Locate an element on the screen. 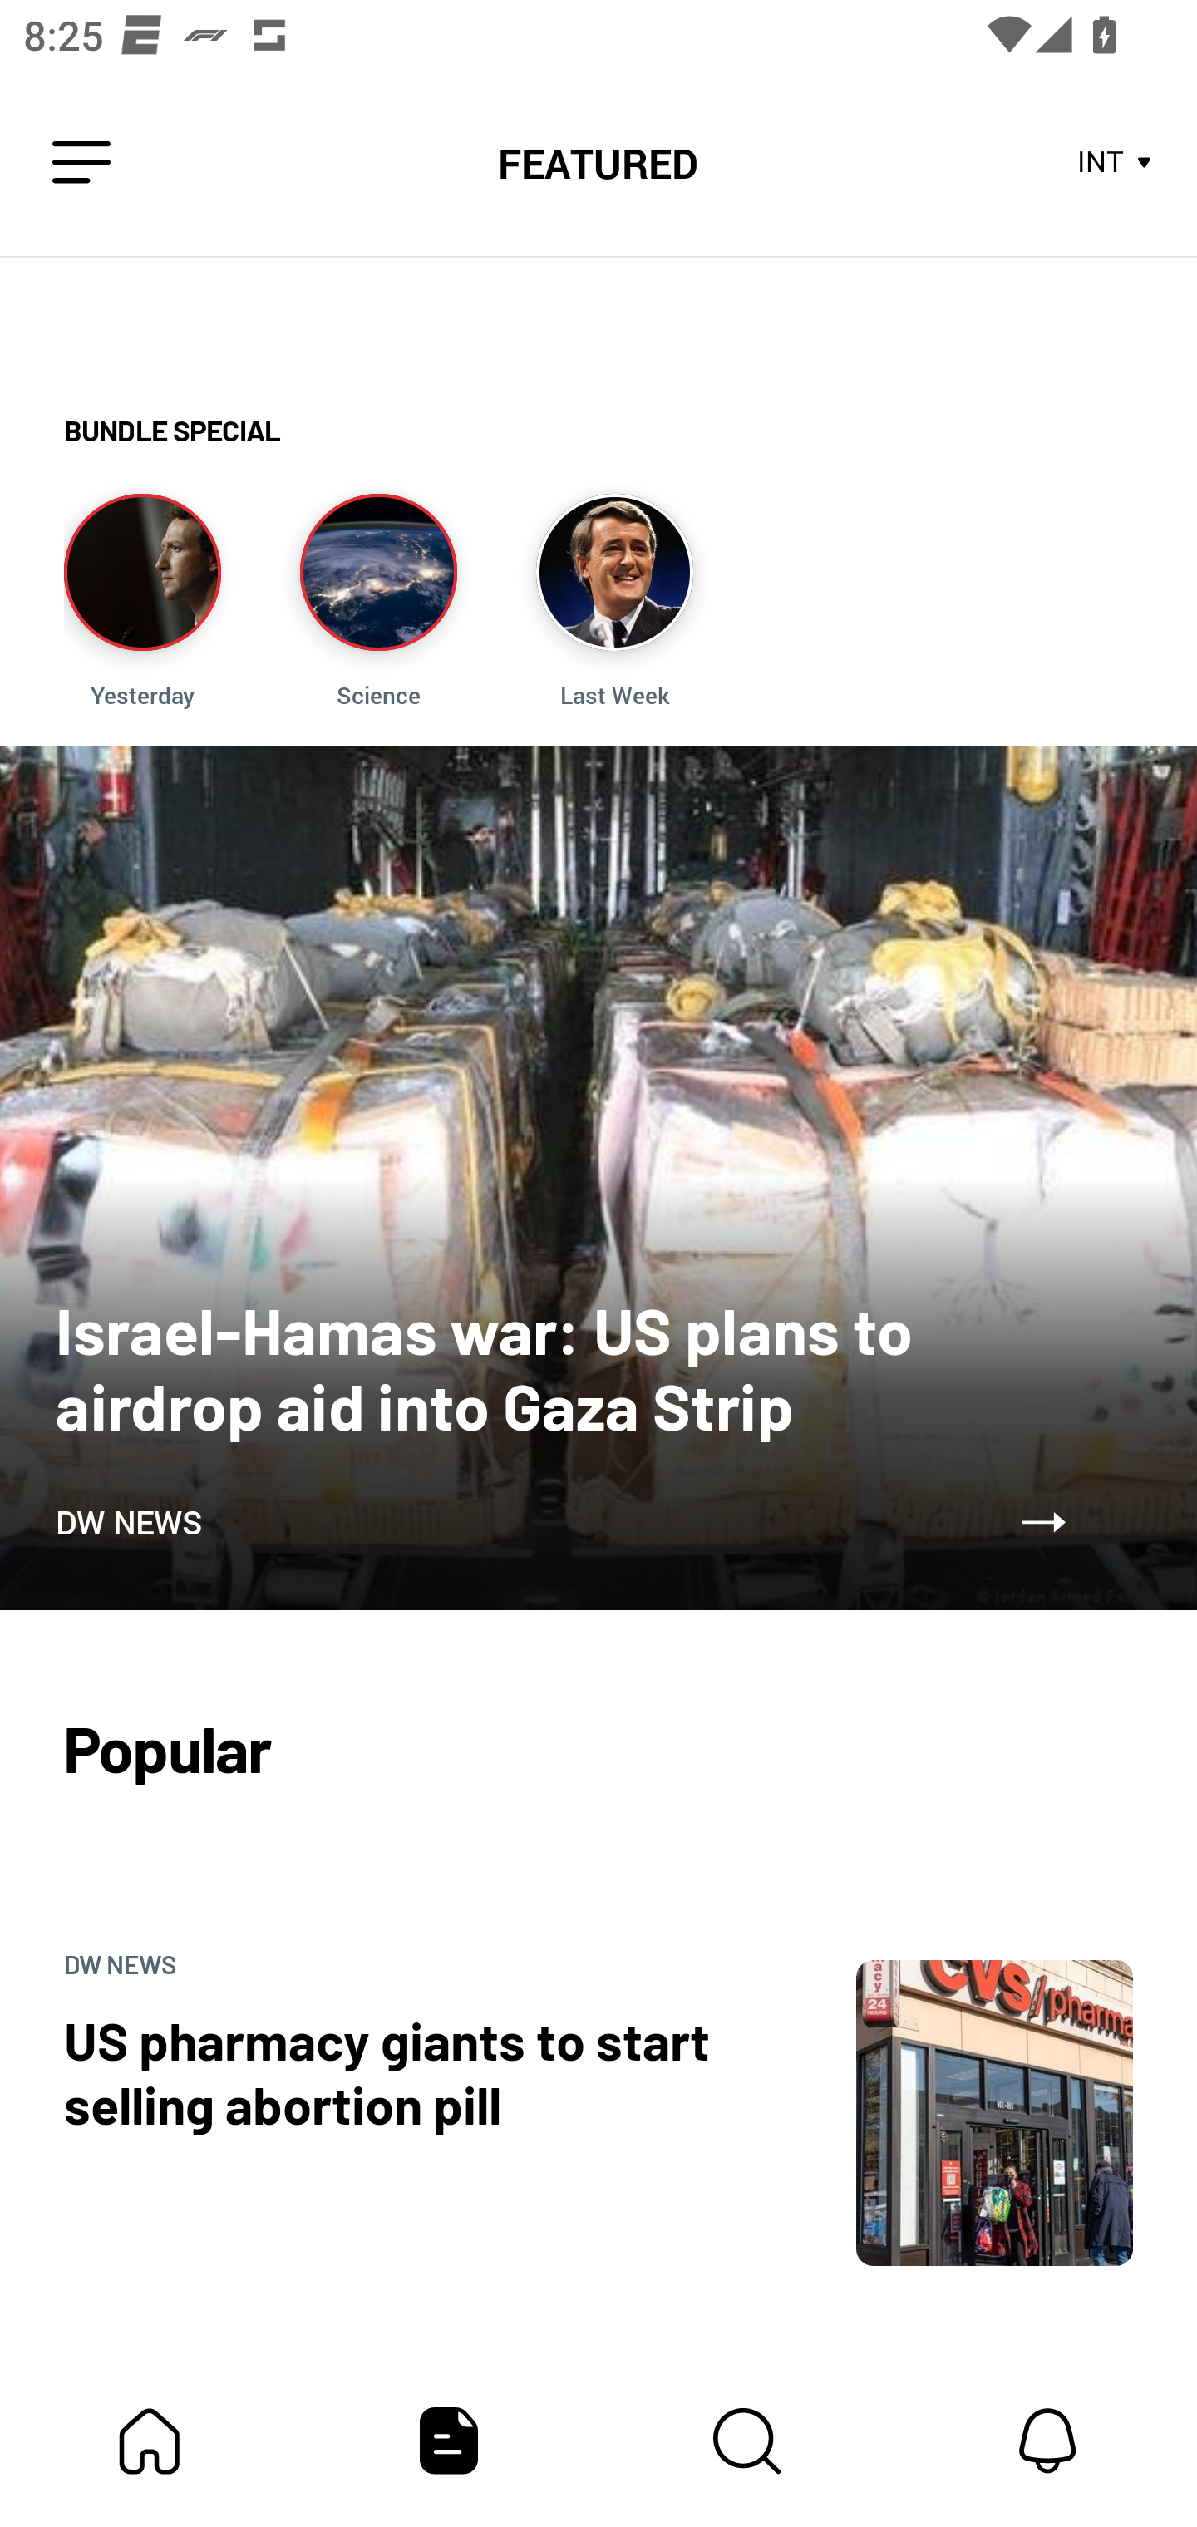 The image size is (1197, 2527). Story Image Science is located at coordinates (379, 601).